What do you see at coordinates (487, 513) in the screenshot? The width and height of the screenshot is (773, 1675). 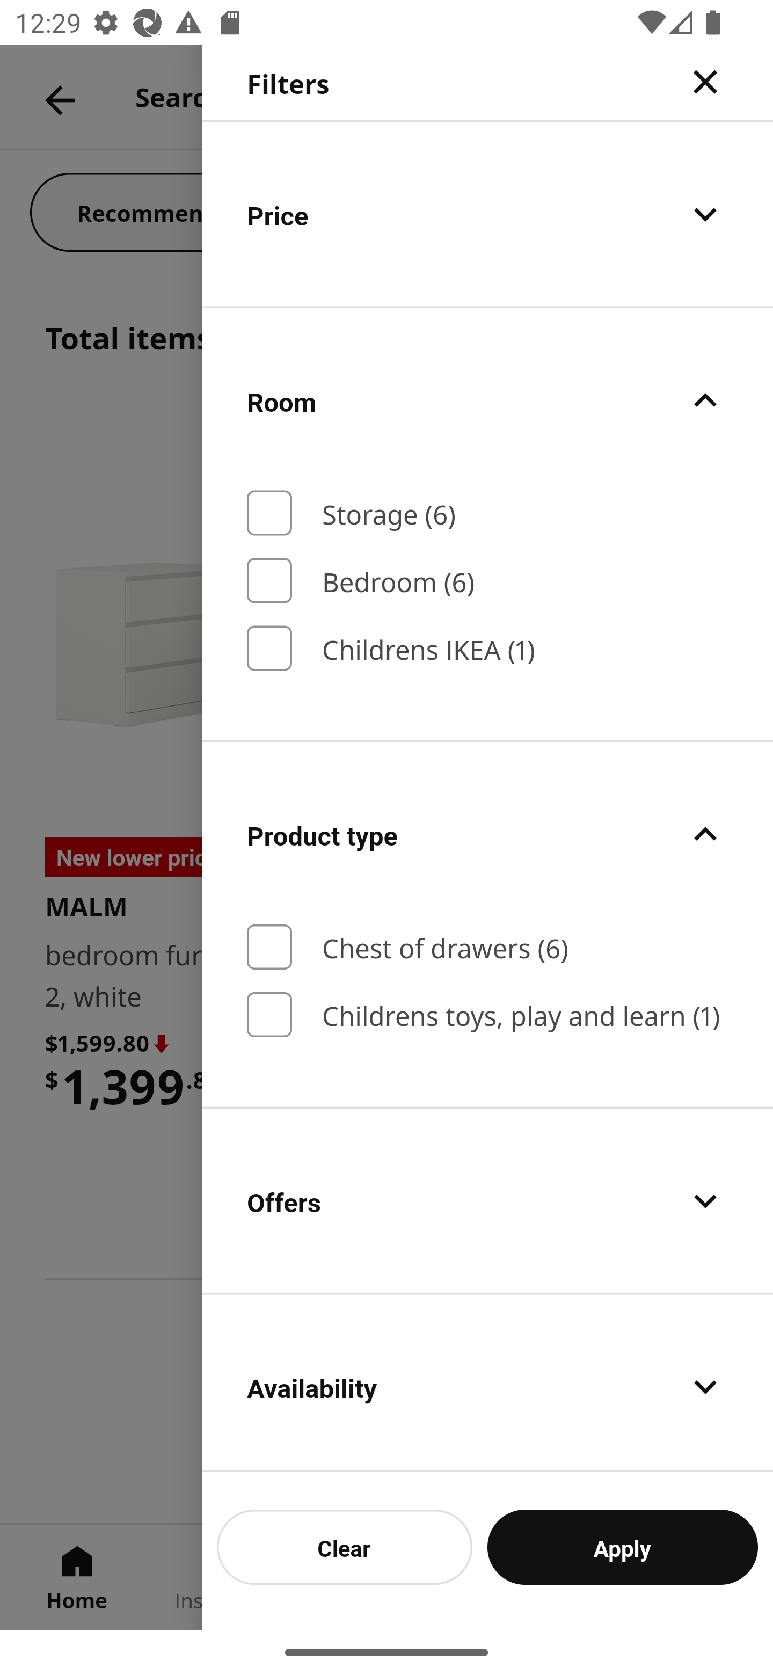 I see `Storage (6)` at bounding box center [487, 513].